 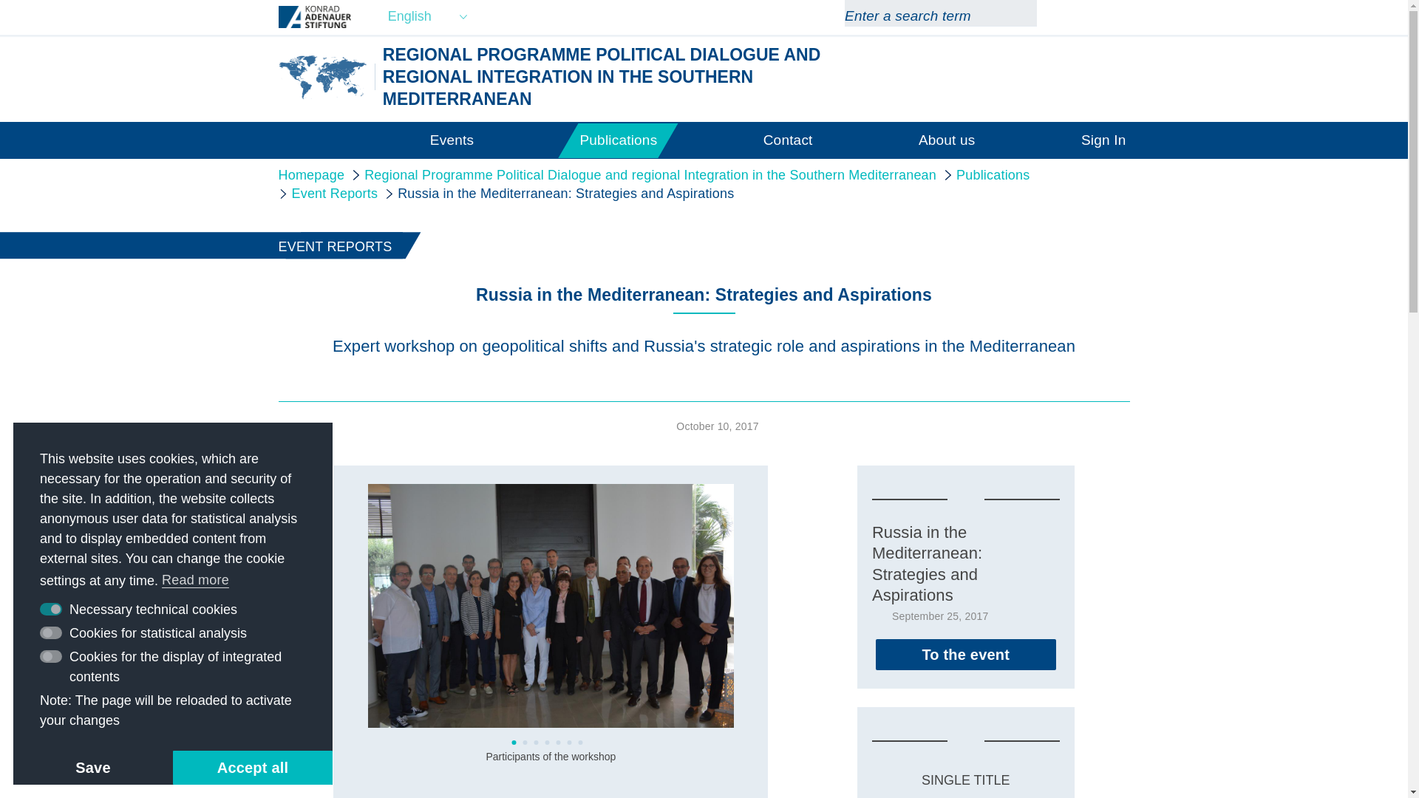 What do you see at coordinates (1094, 16) in the screenshot?
I see `Facebook` at bounding box center [1094, 16].